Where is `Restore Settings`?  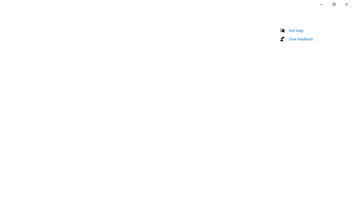 Restore Settings is located at coordinates (334, 4).